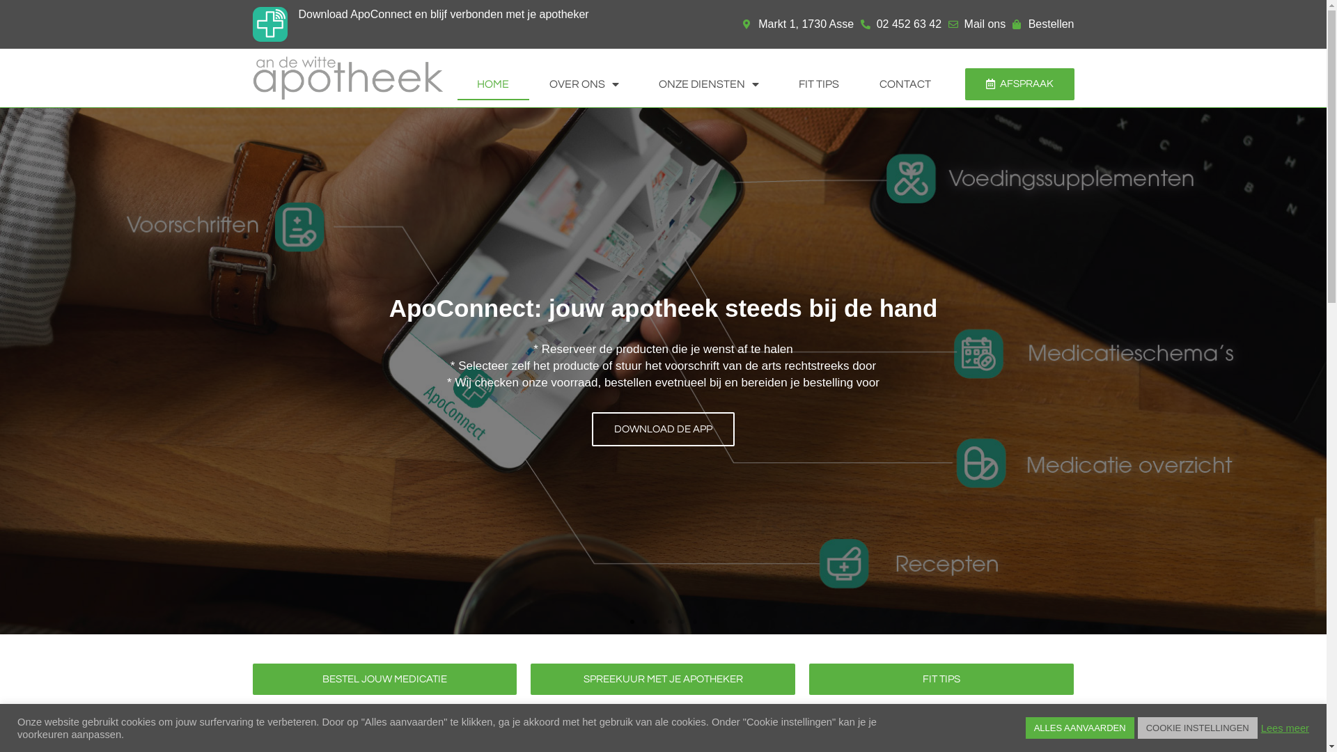  What do you see at coordinates (1080, 728) in the screenshot?
I see `ALLES AANVAARDEN` at bounding box center [1080, 728].